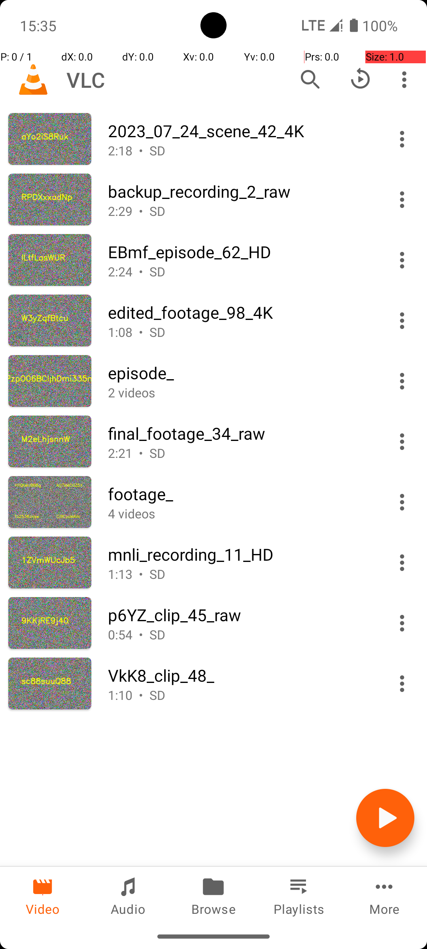 Image resolution: width=427 pixels, height=949 pixels. I want to click on footage_, so click(240, 493).